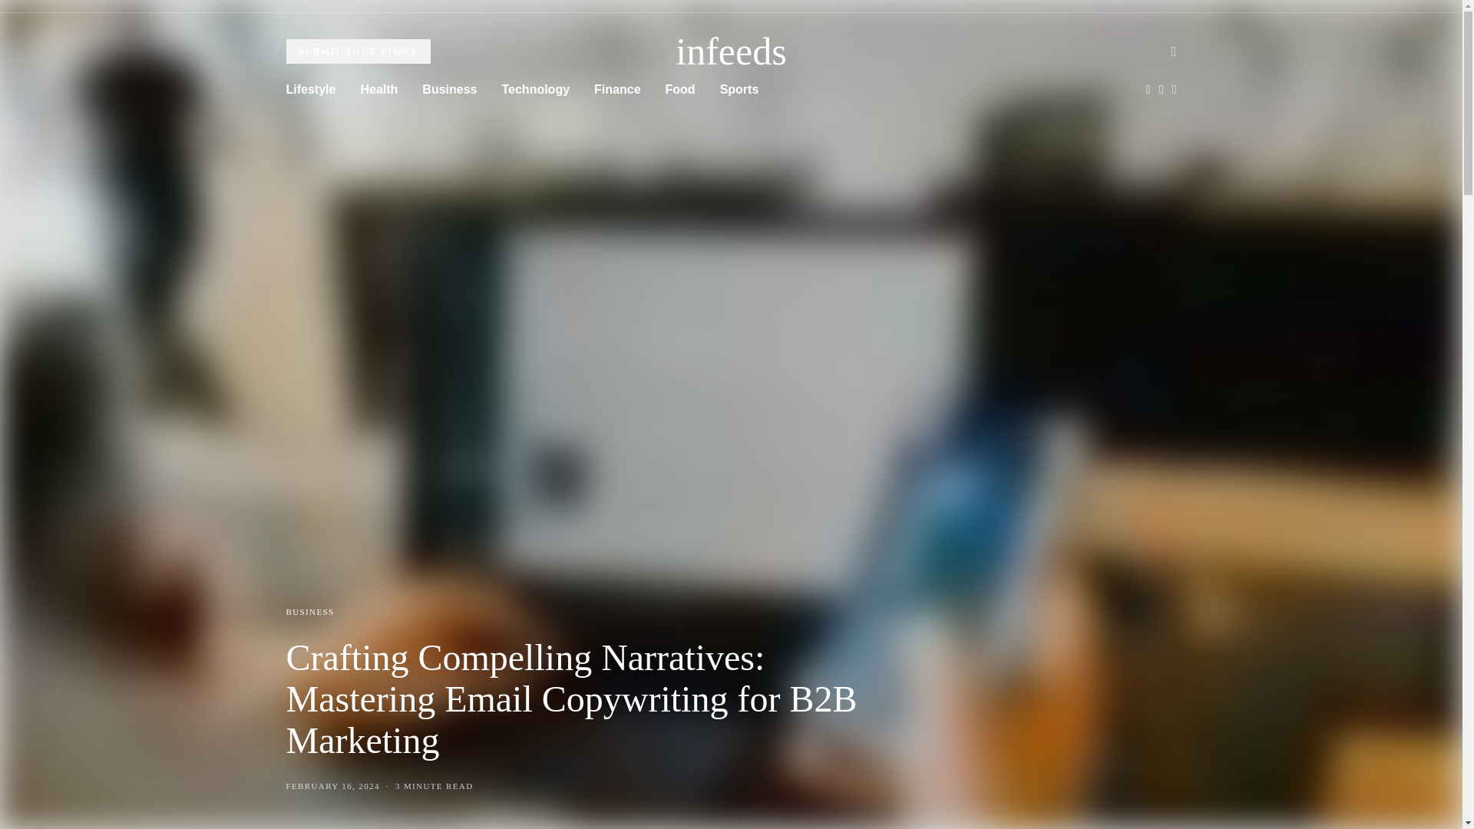 The width and height of the screenshot is (1474, 829). Describe the element at coordinates (332, 786) in the screenshot. I see `FEBRUARY 16, 2024` at that location.